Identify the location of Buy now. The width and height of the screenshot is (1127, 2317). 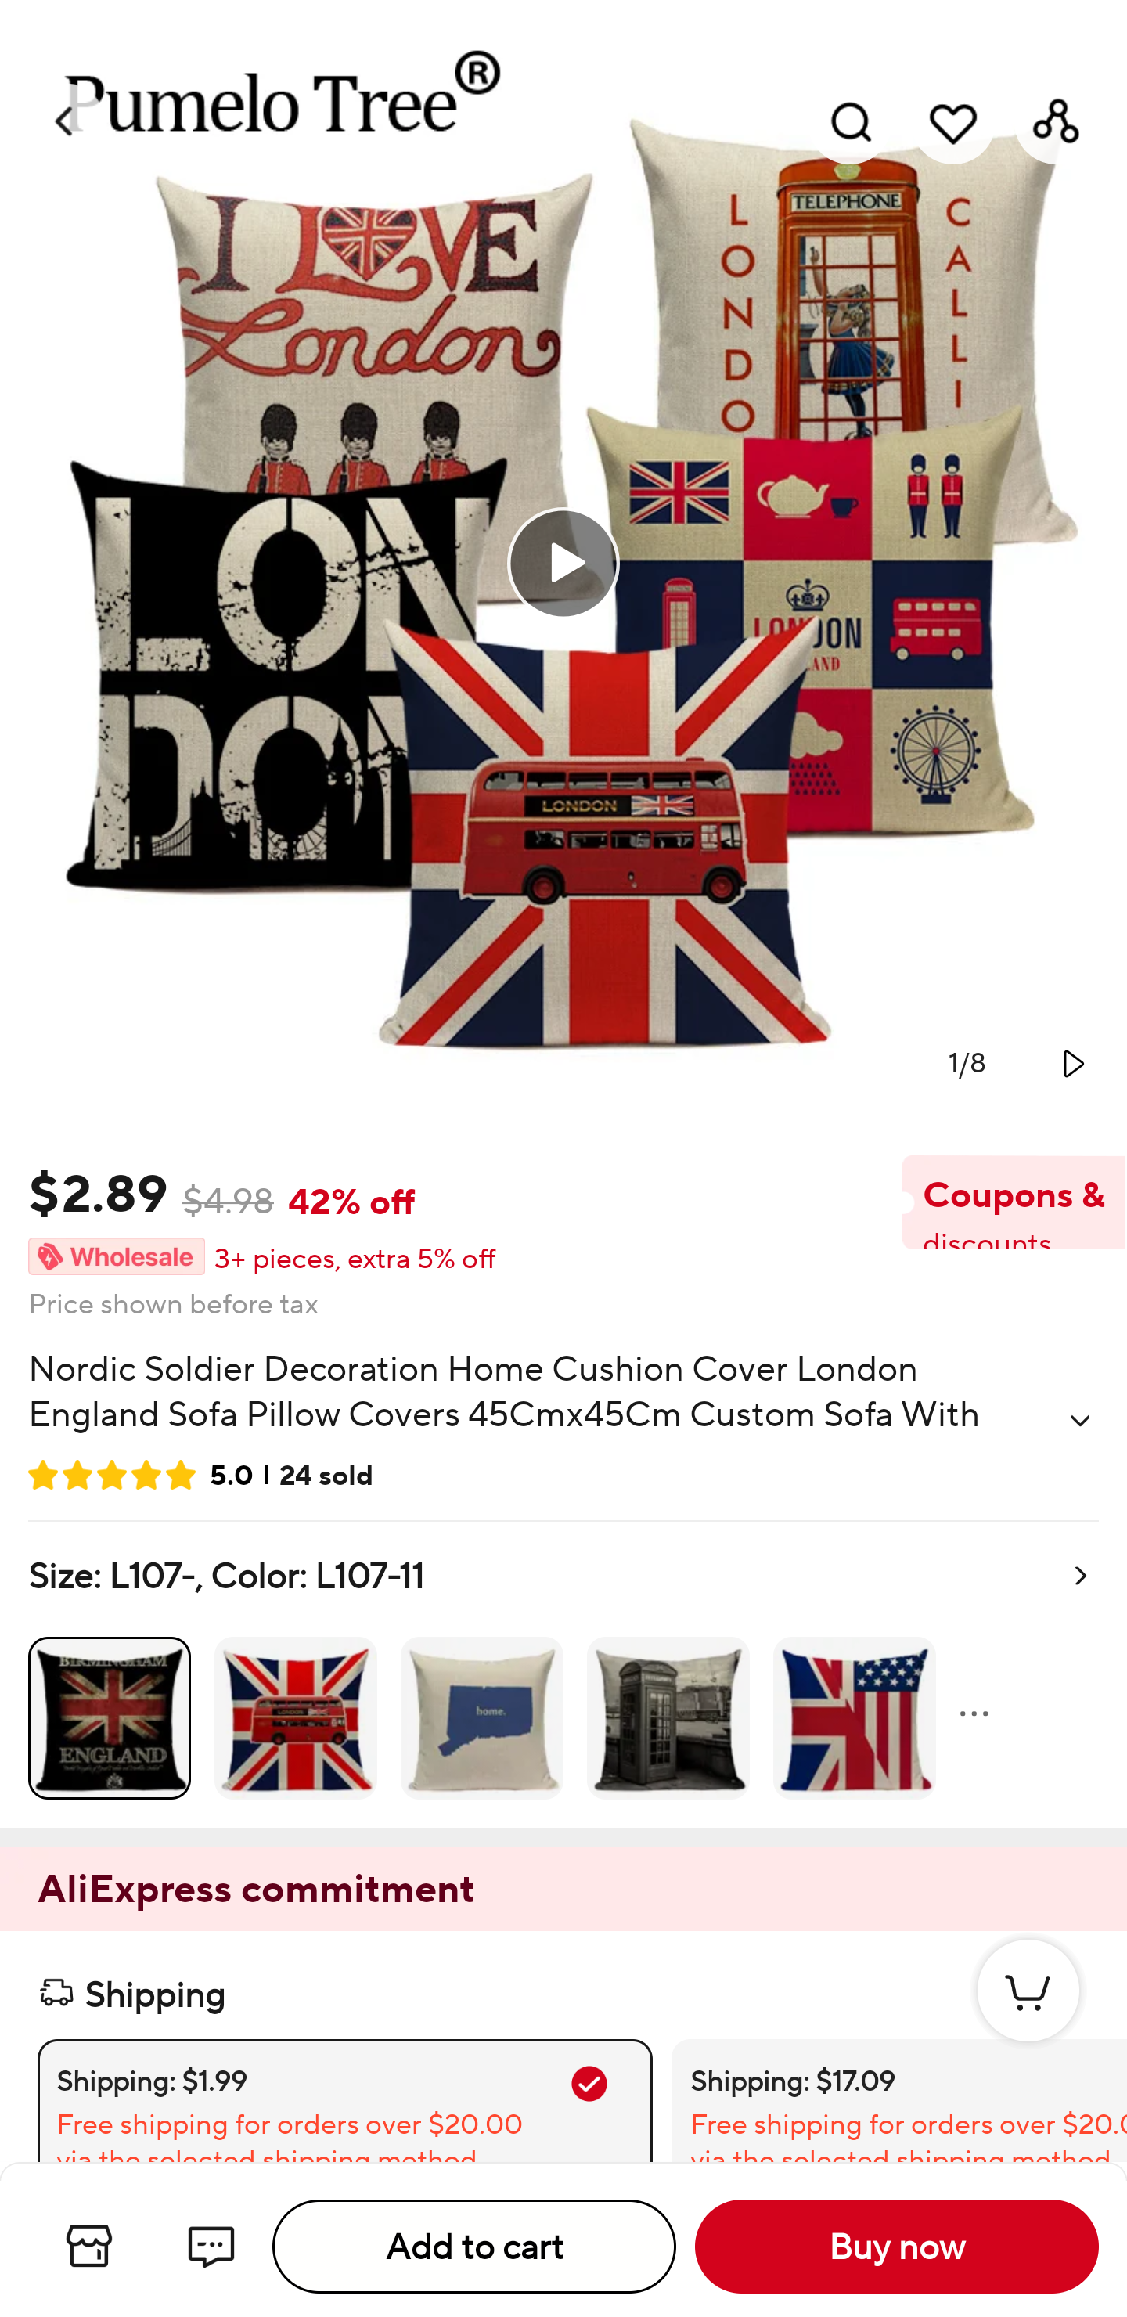
(897, 2247).